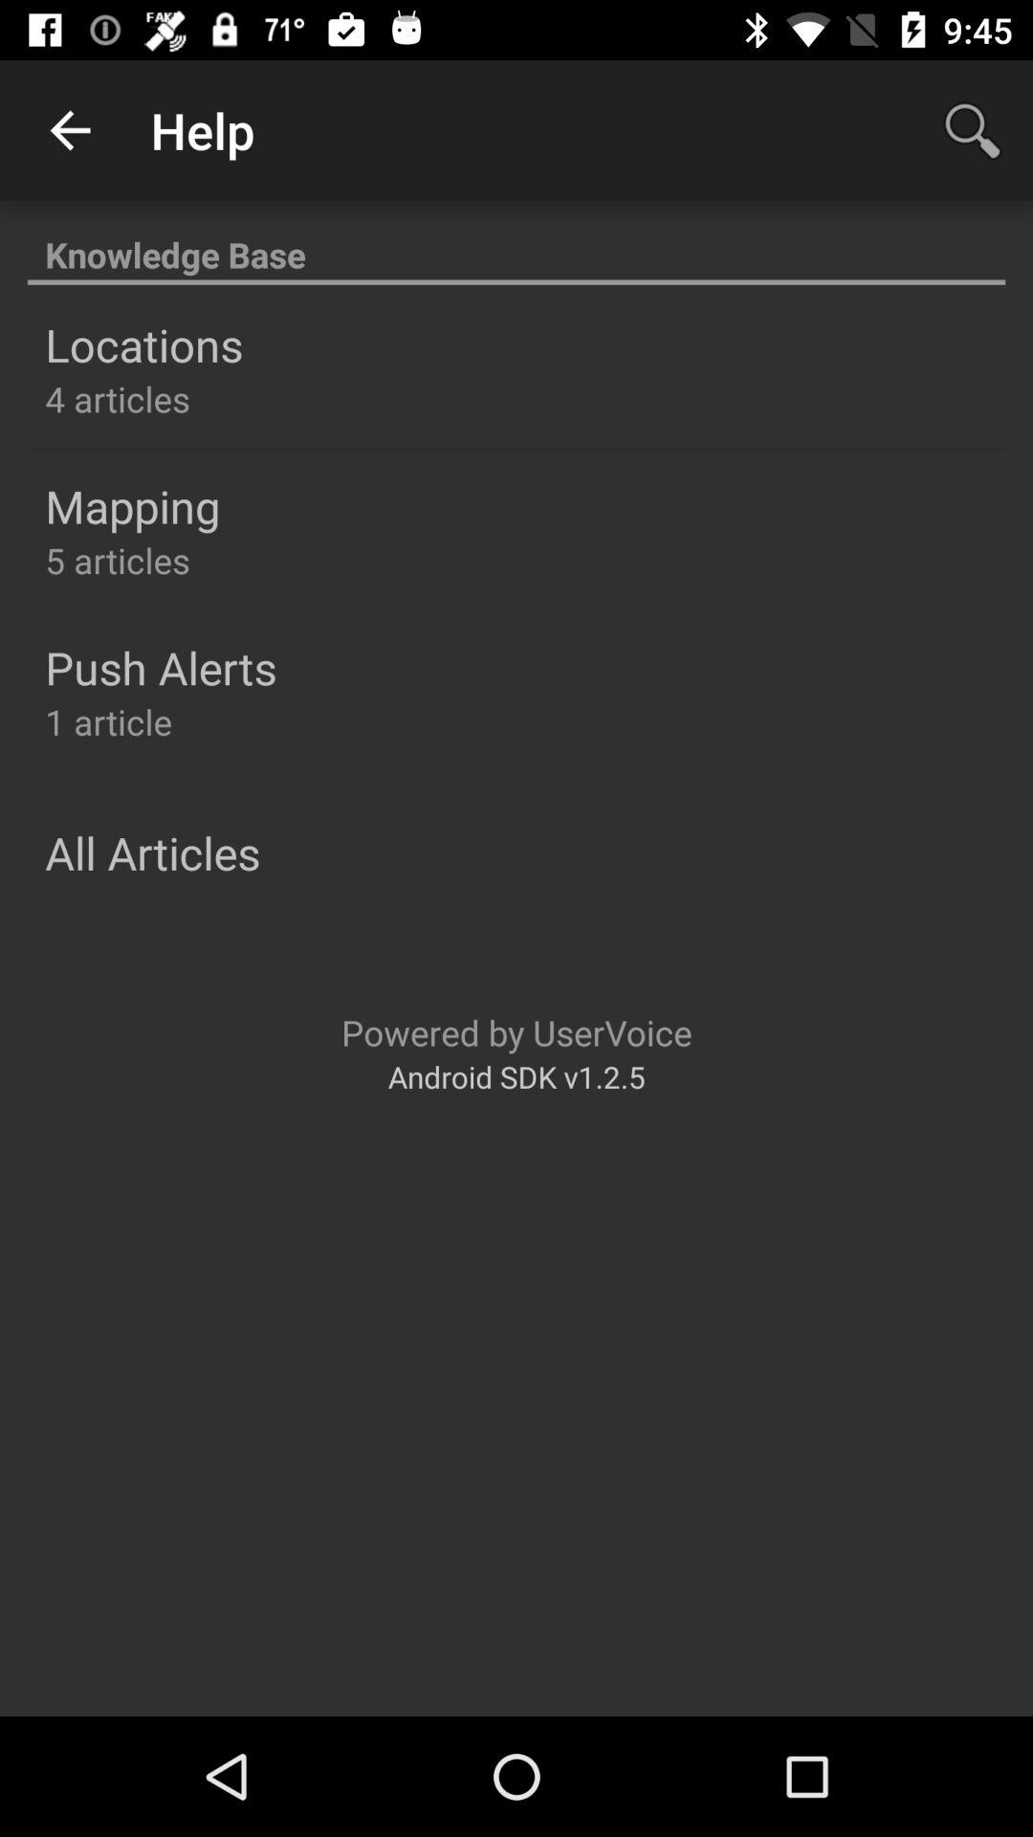 This screenshot has height=1837, width=1033. What do you see at coordinates (70, 130) in the screenshot?
I see `turn on the app to the left of the help icon` at bounding box center [70, 130].